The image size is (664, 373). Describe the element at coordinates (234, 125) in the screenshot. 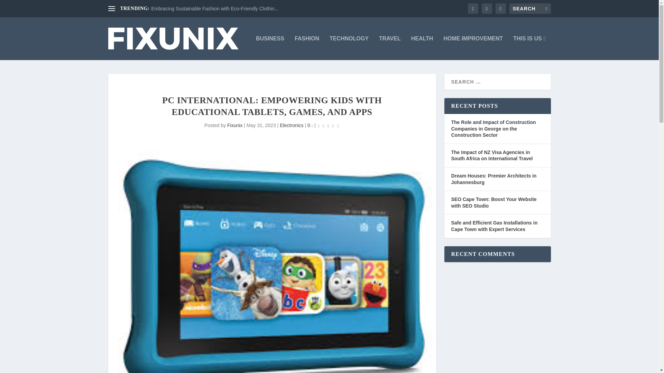

I see `Posts by Fixunix` at that location.